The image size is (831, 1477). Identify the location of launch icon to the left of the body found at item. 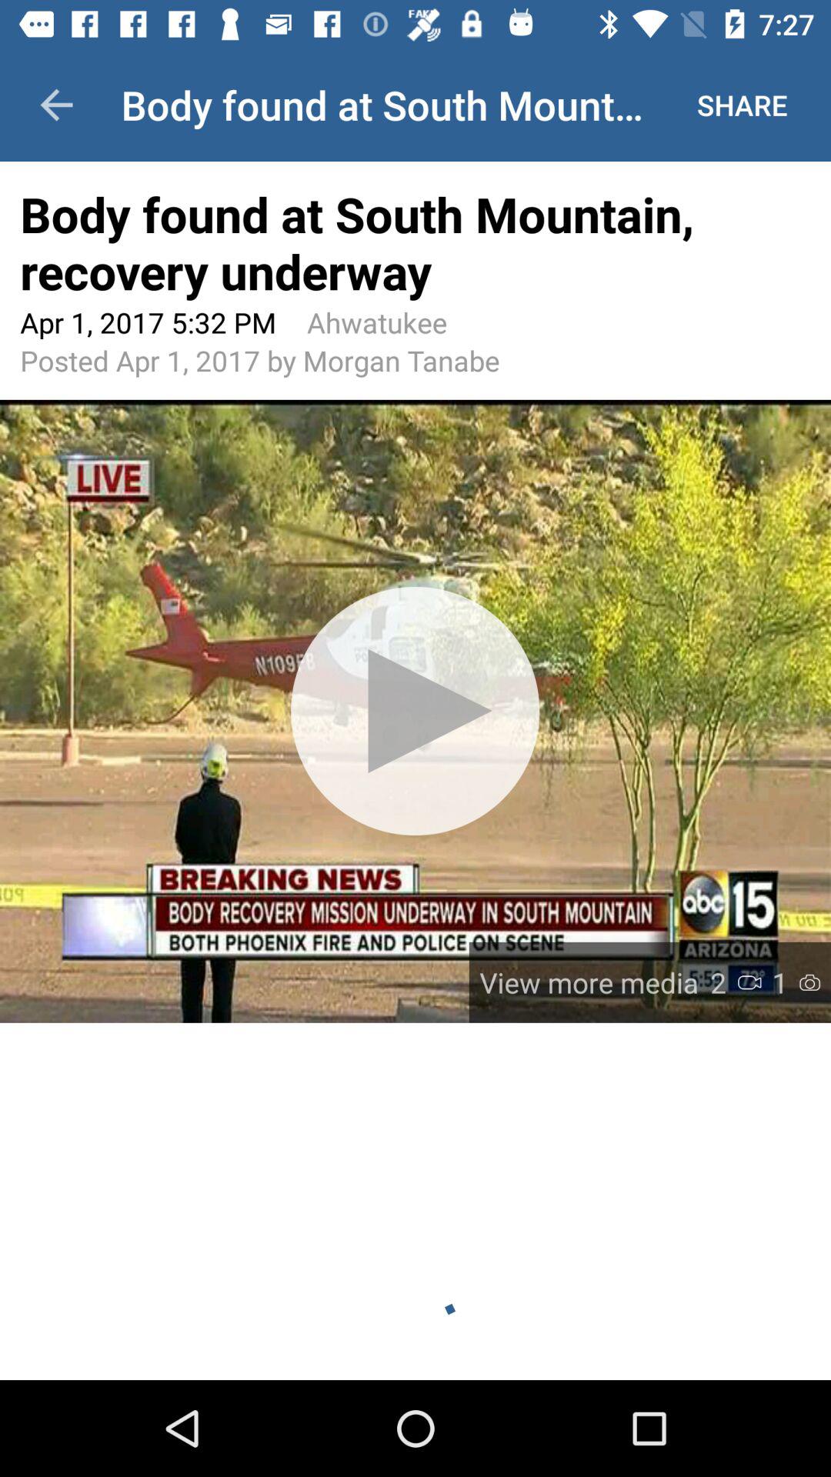
(56, 105).